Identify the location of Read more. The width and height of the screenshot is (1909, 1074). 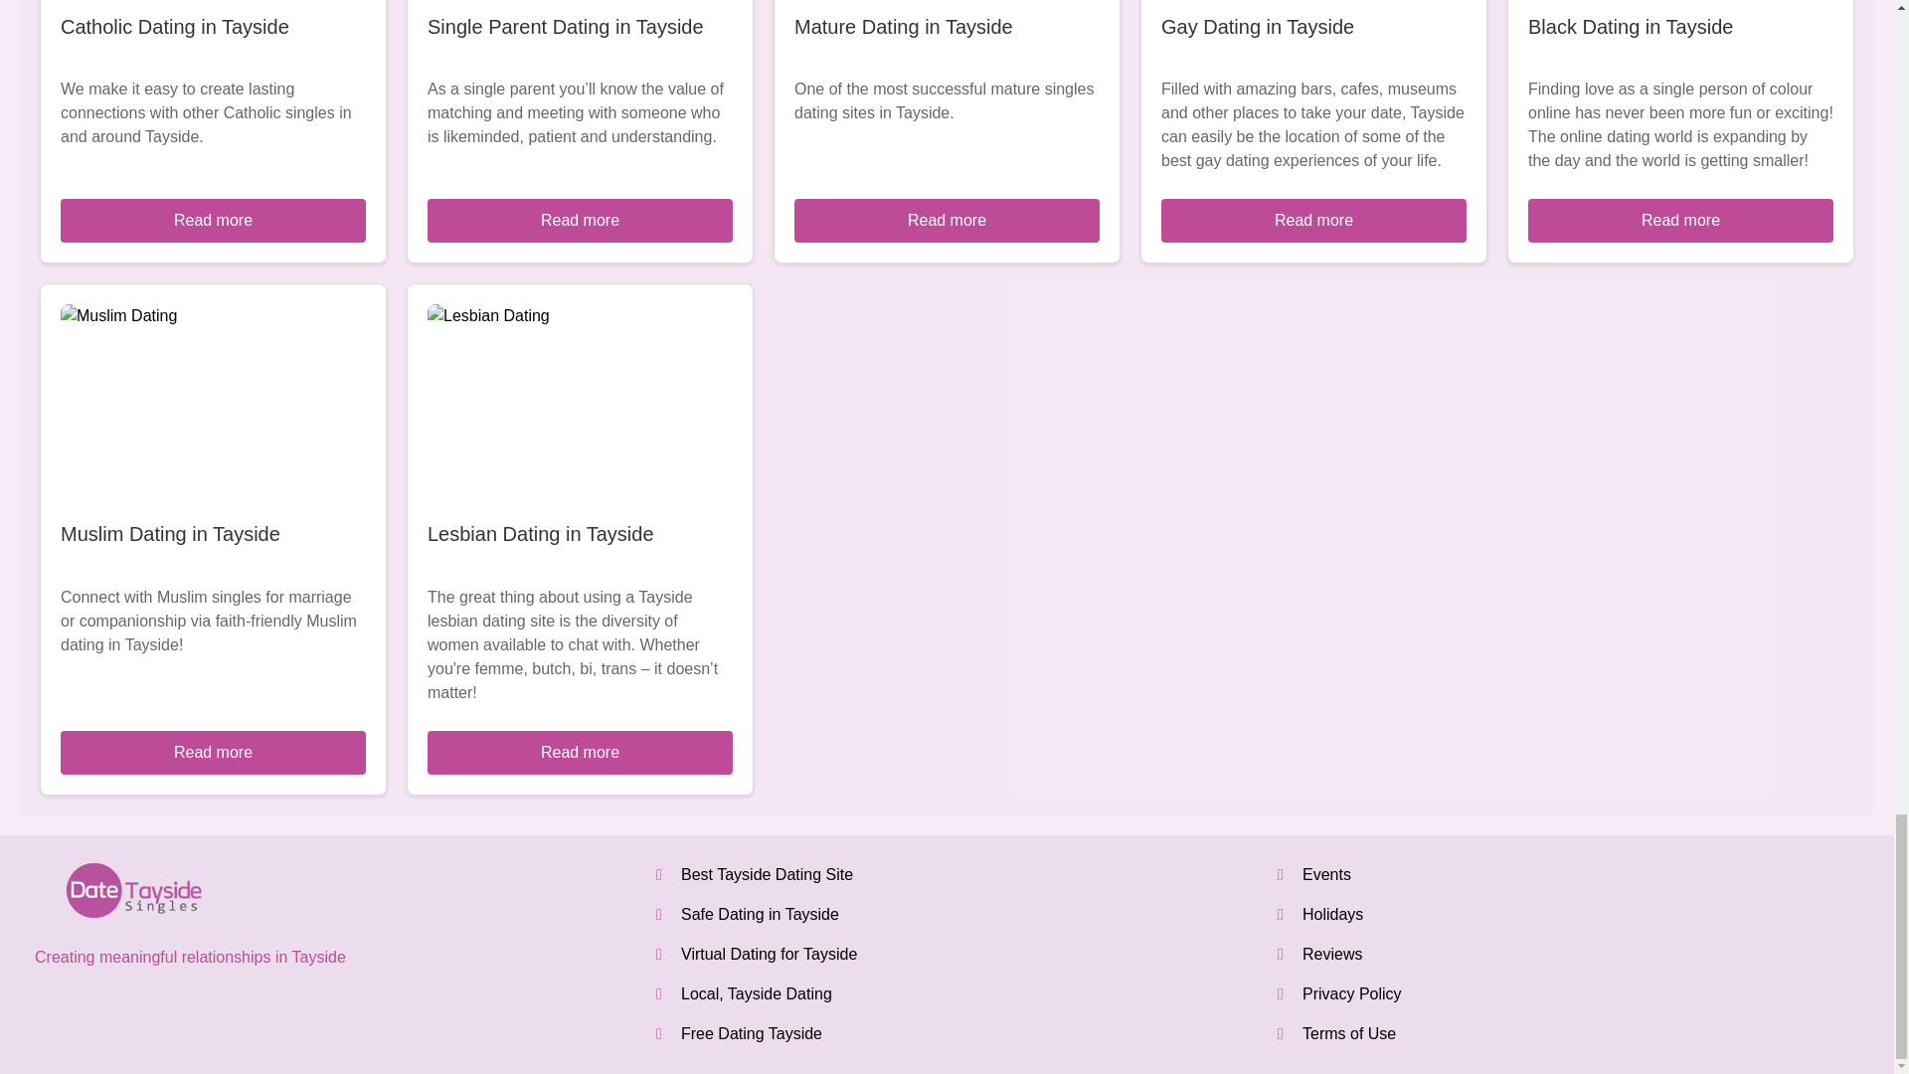
(1312, 221).